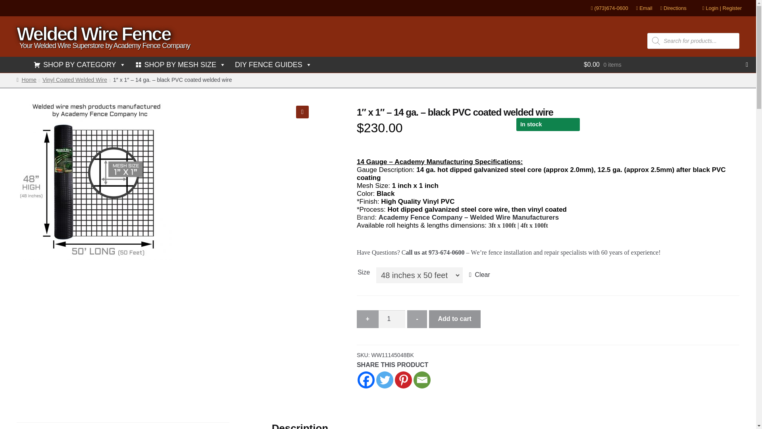  I want to click on View your shopping cart, so click(666, 65).